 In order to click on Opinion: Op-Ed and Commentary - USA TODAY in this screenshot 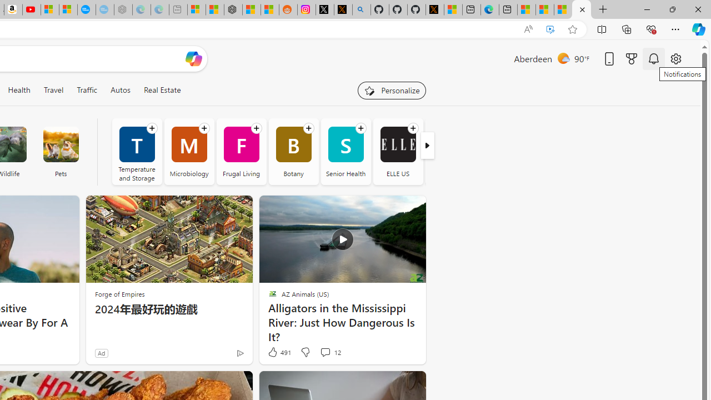, I will do `click(86, 10)`.